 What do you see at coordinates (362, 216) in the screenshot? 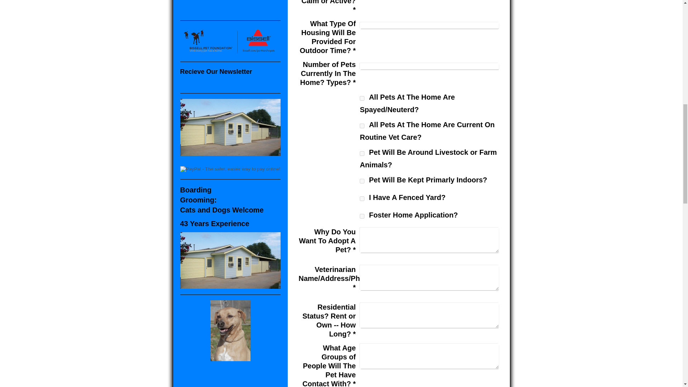
I see `on` at bounding box center [362, 216].